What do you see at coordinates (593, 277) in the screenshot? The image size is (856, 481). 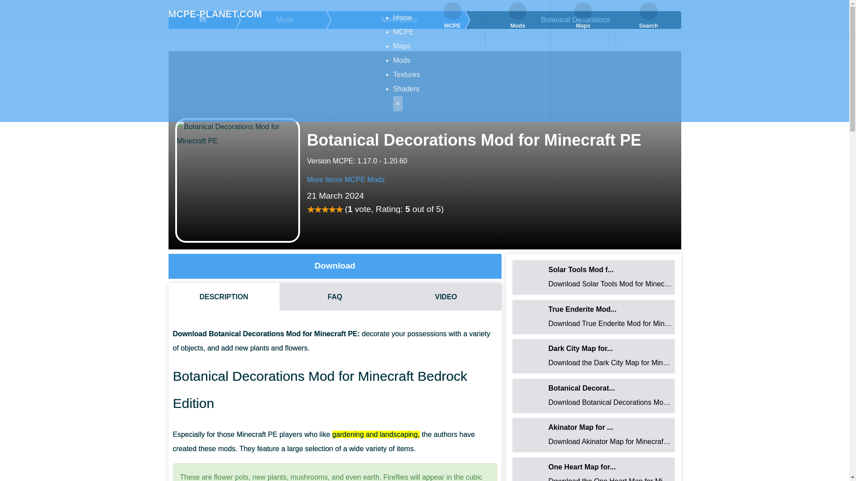 I see `Solar Tools Mod for Minecraft PE` at bounding box center [593, 277].